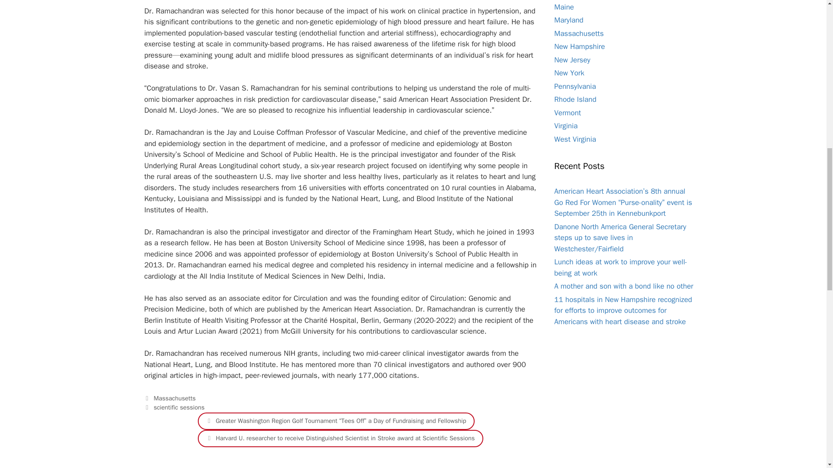 Image resolution: width=833 pixels, height=468 pixels. Describe the element at coordinates (564, 7) in the screenshot. I see `Maine` at that location.